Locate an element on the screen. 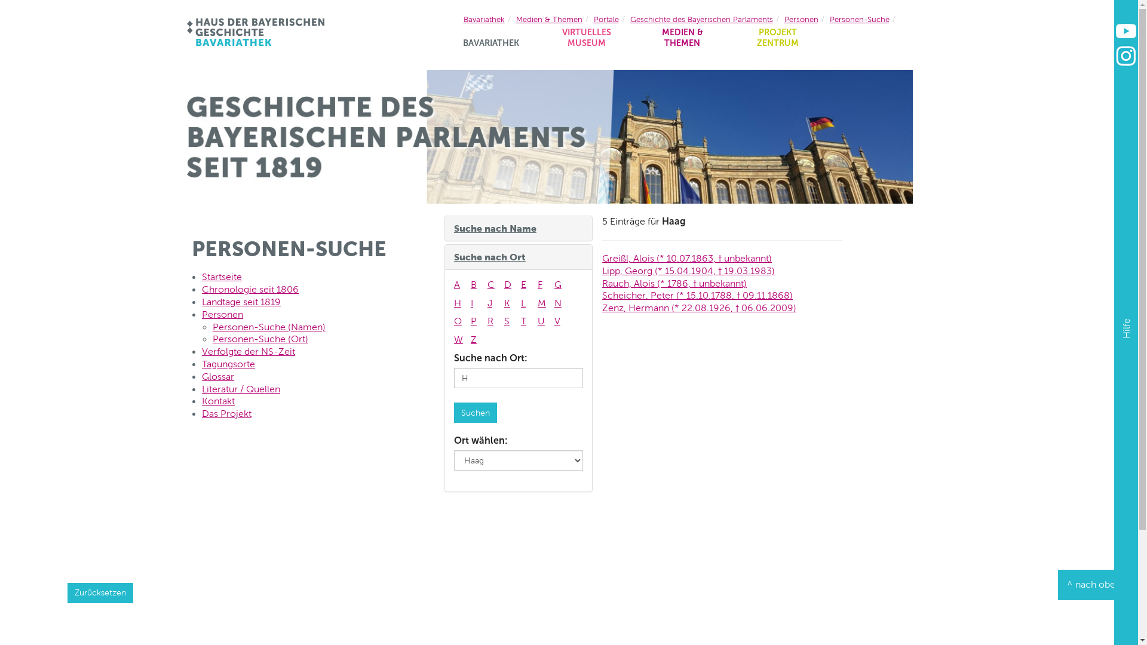  G is located at coordinates (562, 285).